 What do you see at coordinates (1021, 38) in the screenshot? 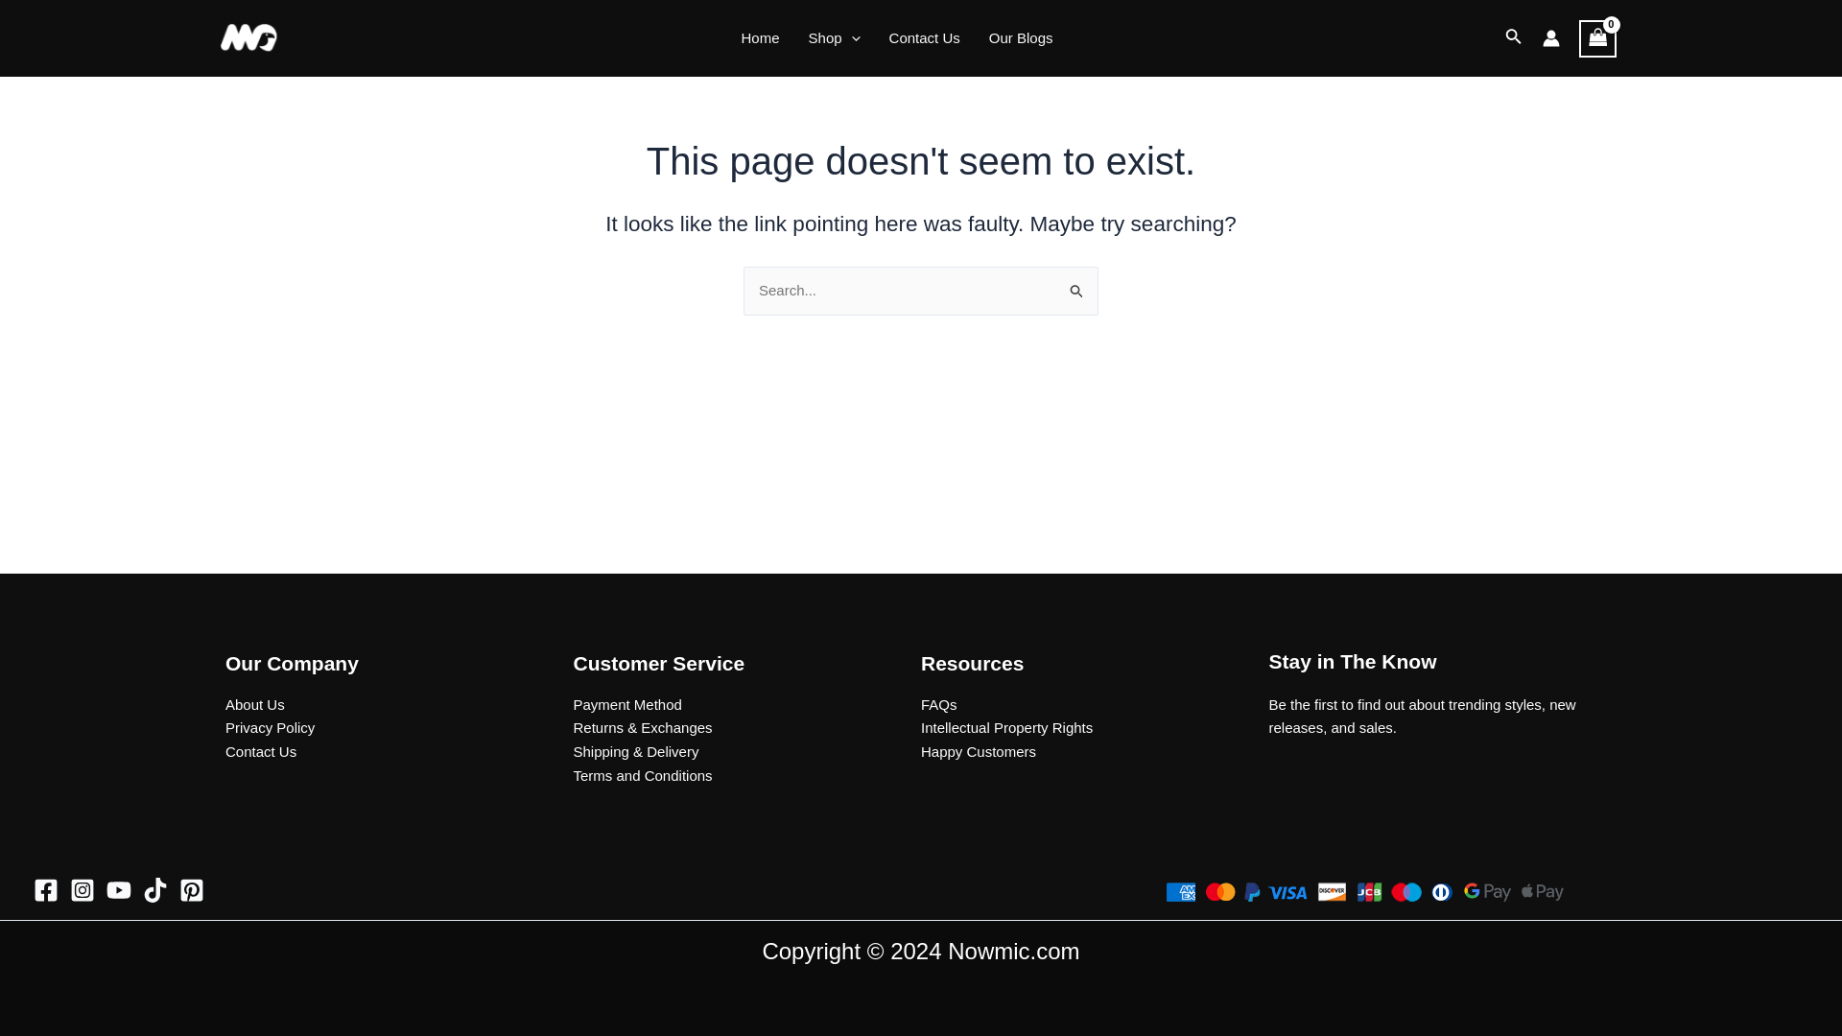
I see `Our Blogs` at bounding box center [1021, 38].